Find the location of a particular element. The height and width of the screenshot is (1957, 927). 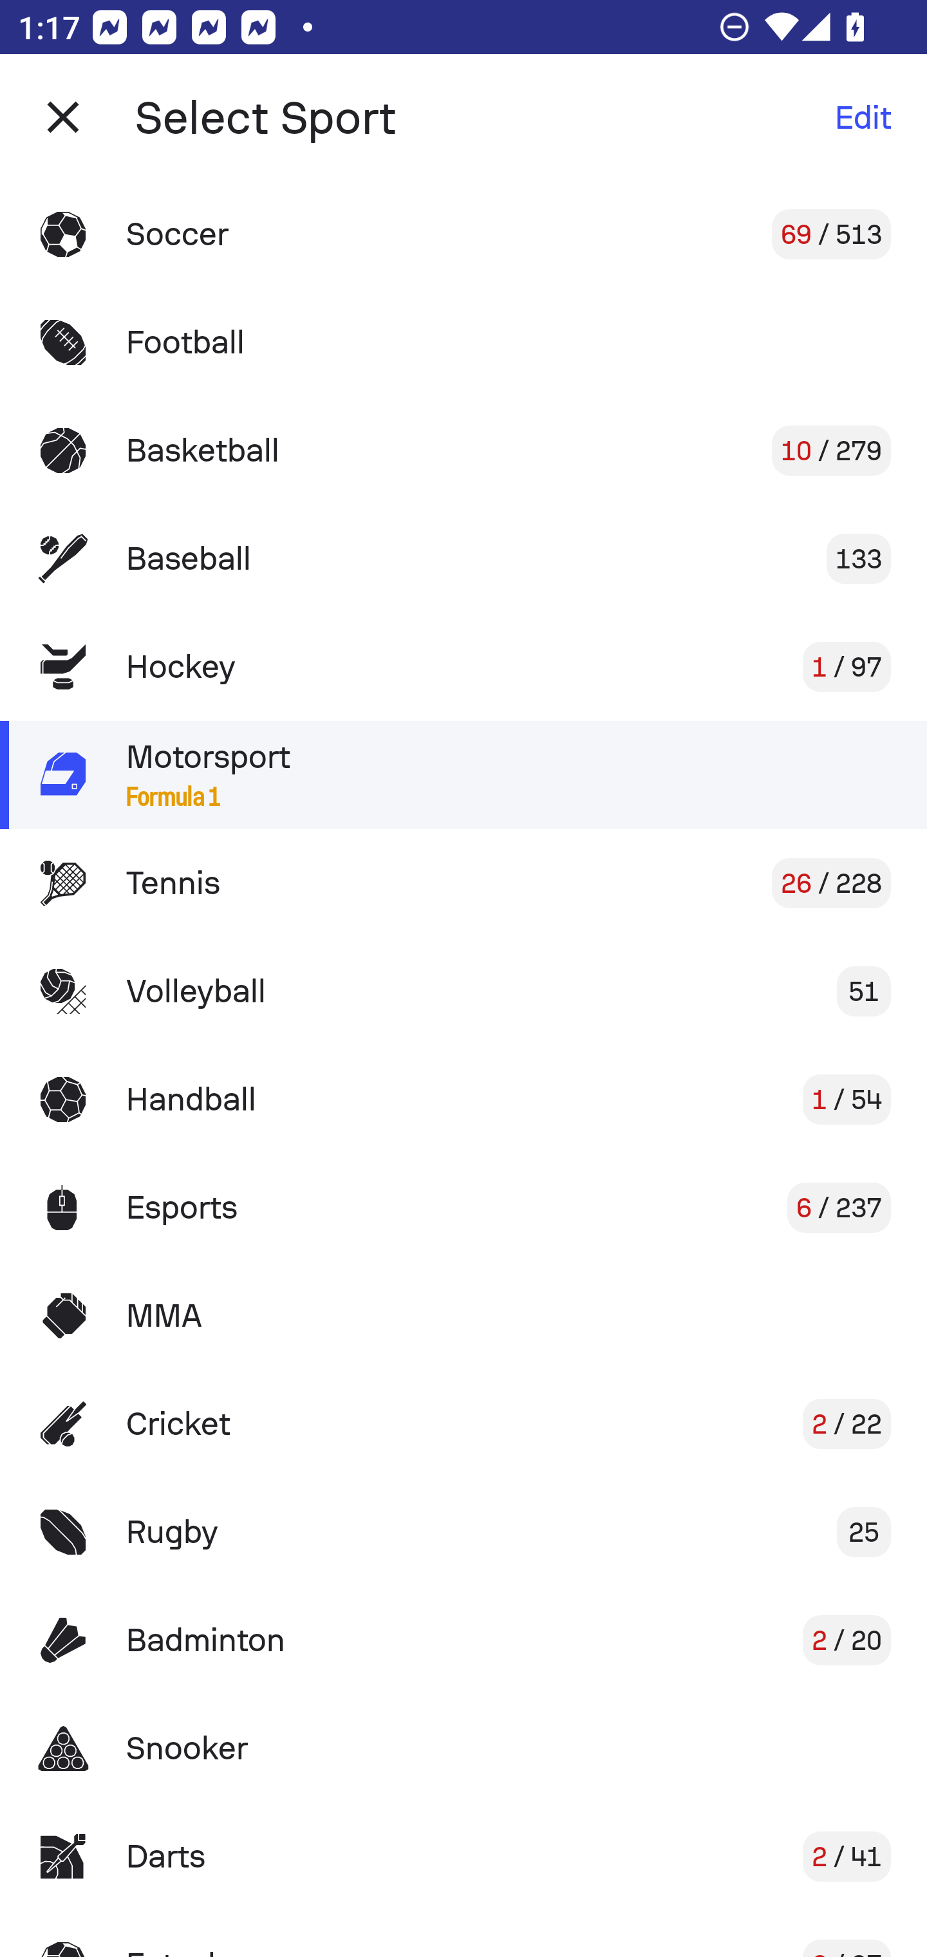

Volleyball 51 is located at coordinates (464, 991).